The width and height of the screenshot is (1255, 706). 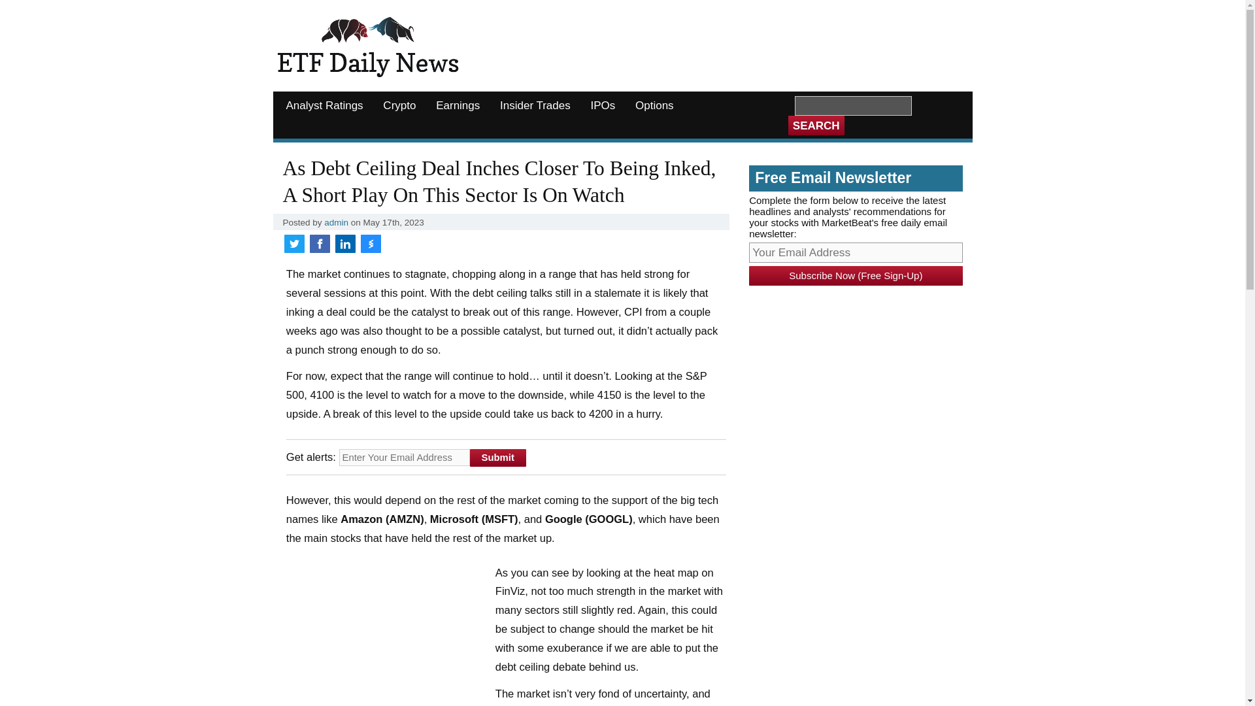 What do you see at coordinates (345, 243) in the screenshot?
I see `Share on LinkedIn` at bounding box center [345, 243].